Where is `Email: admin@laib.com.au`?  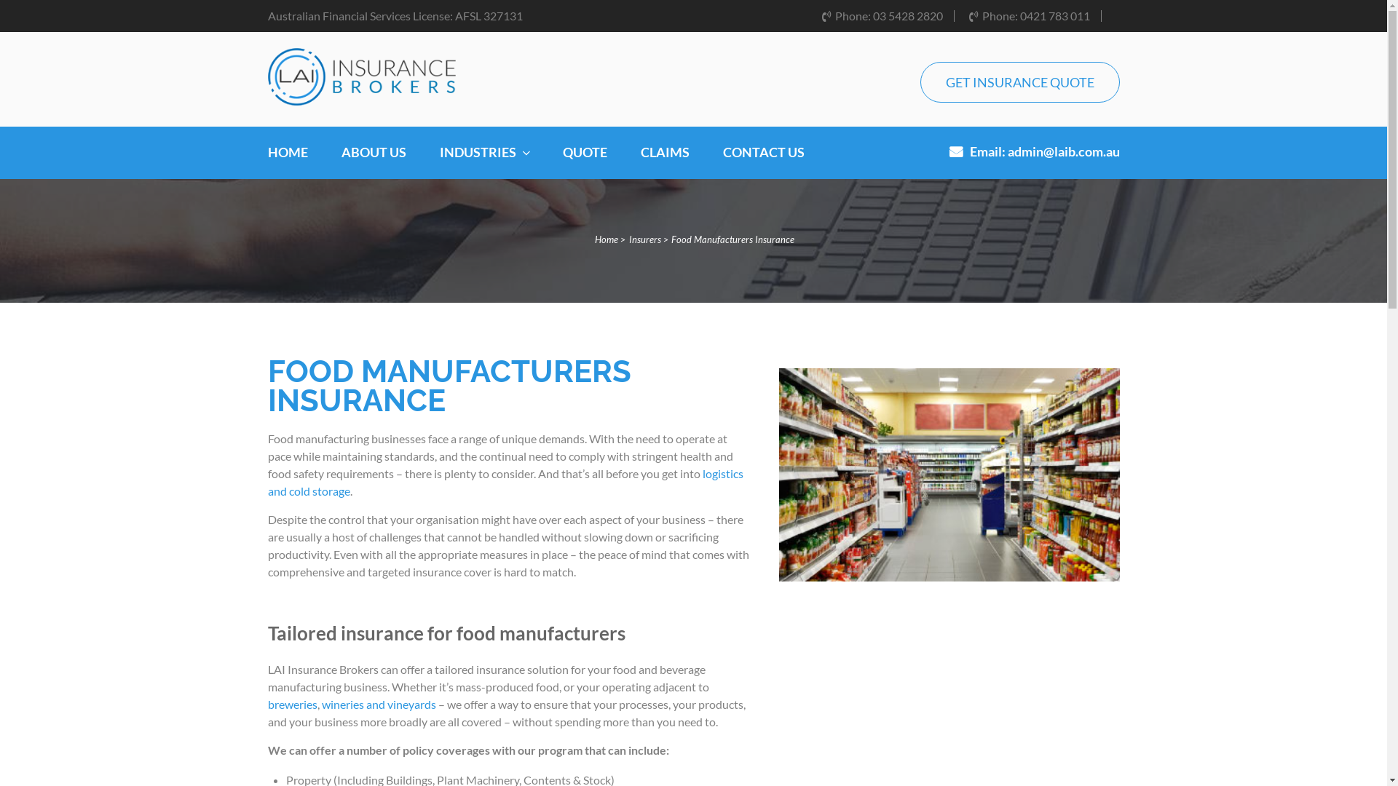 Email: admin@laib.com.au is located at coordinates (1035, 160).